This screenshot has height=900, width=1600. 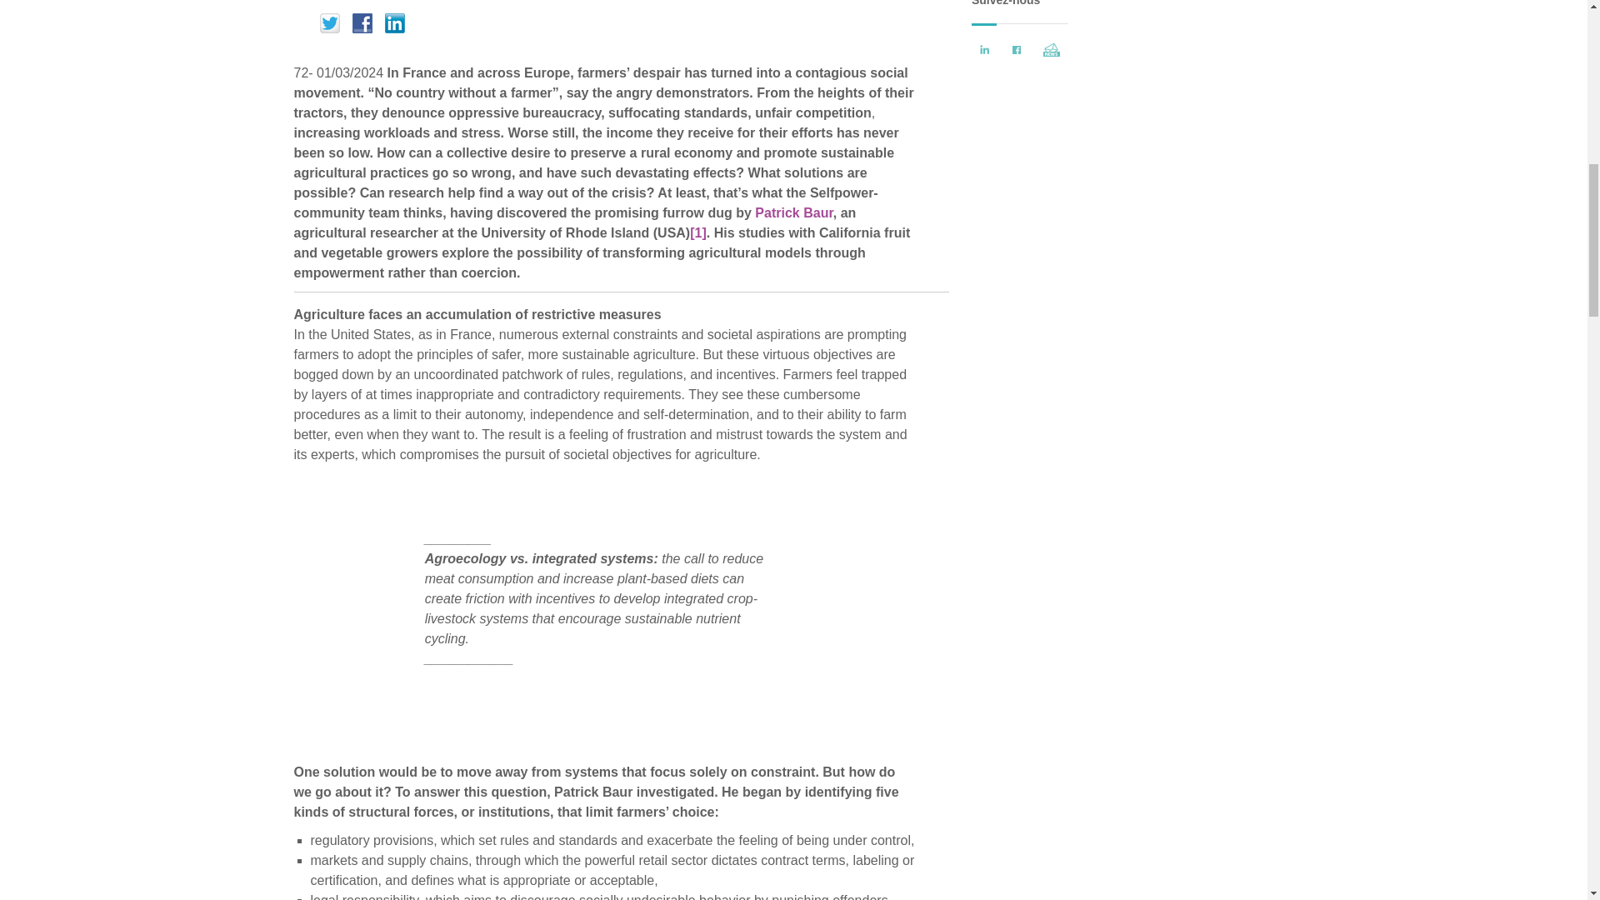 What do you see at coordinates (360, 25) in the screenshot?
I see `Facebook` at bounding box center [360, 25].